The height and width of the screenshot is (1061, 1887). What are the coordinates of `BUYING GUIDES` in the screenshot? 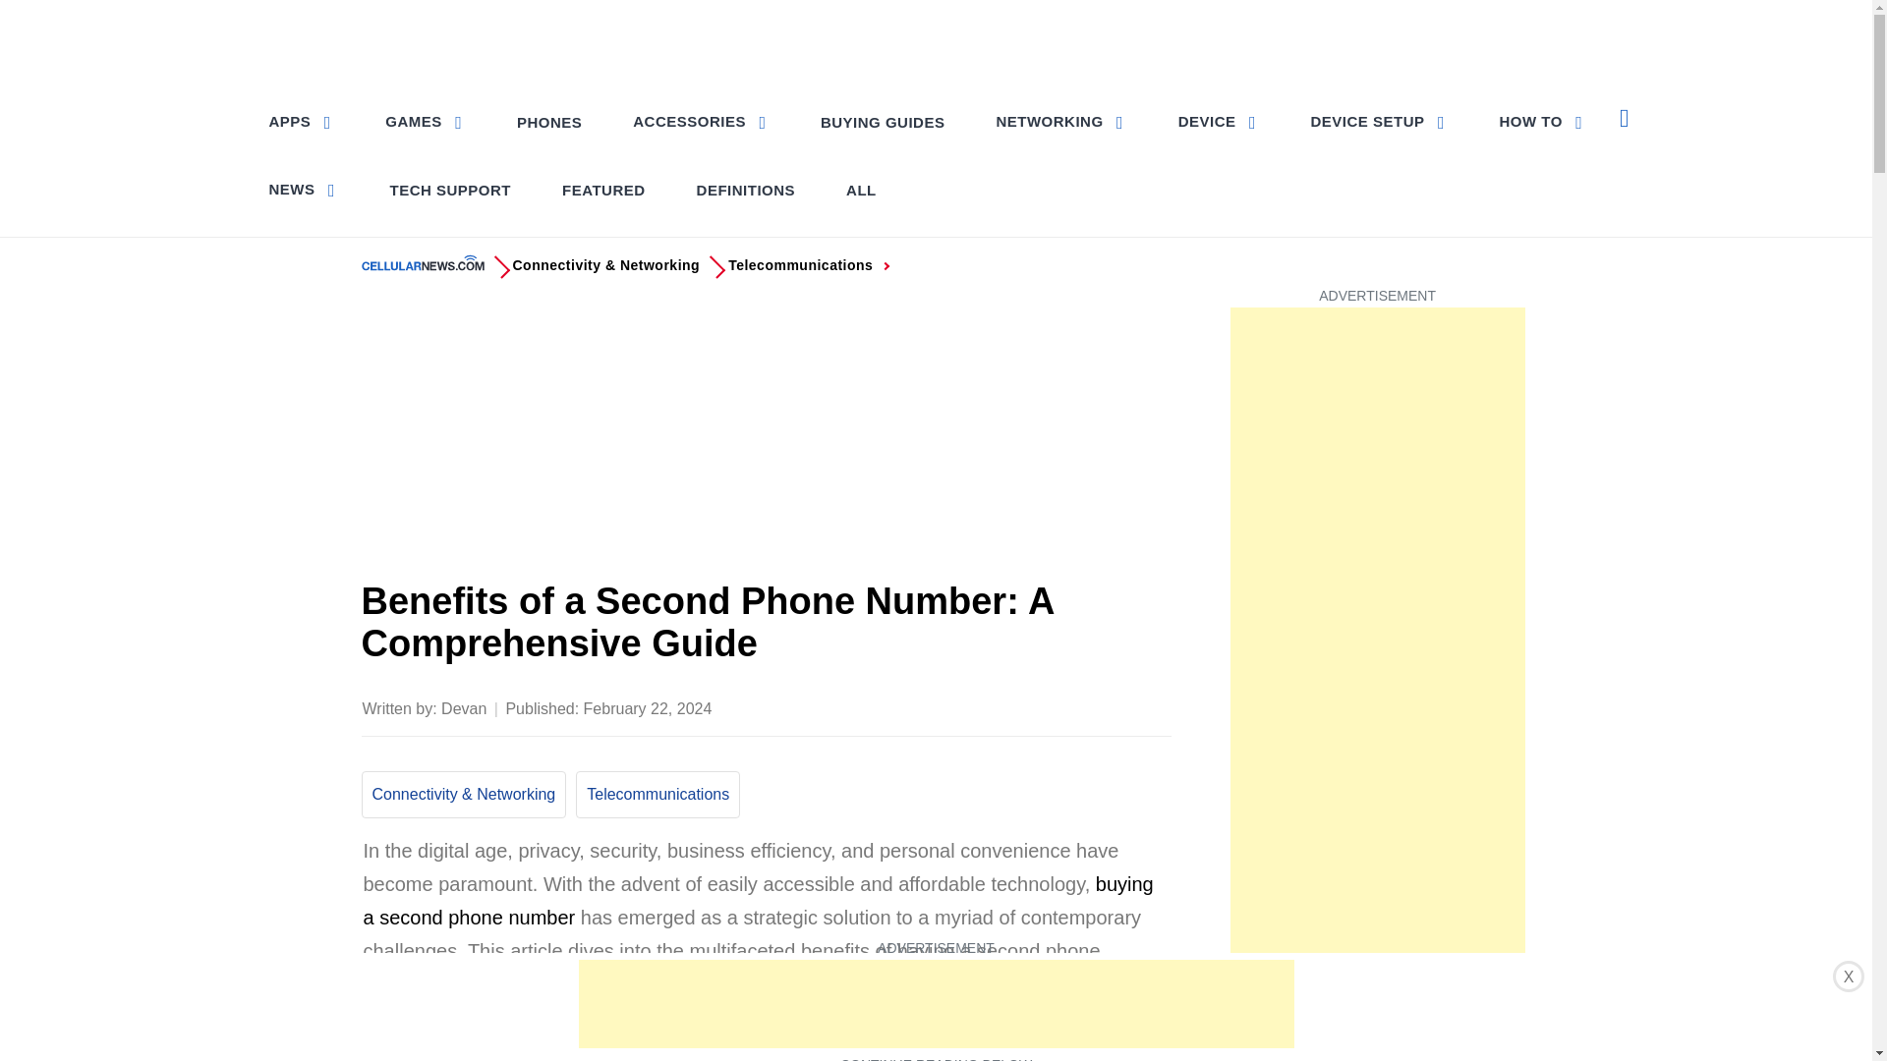 It's located at (883, 122).